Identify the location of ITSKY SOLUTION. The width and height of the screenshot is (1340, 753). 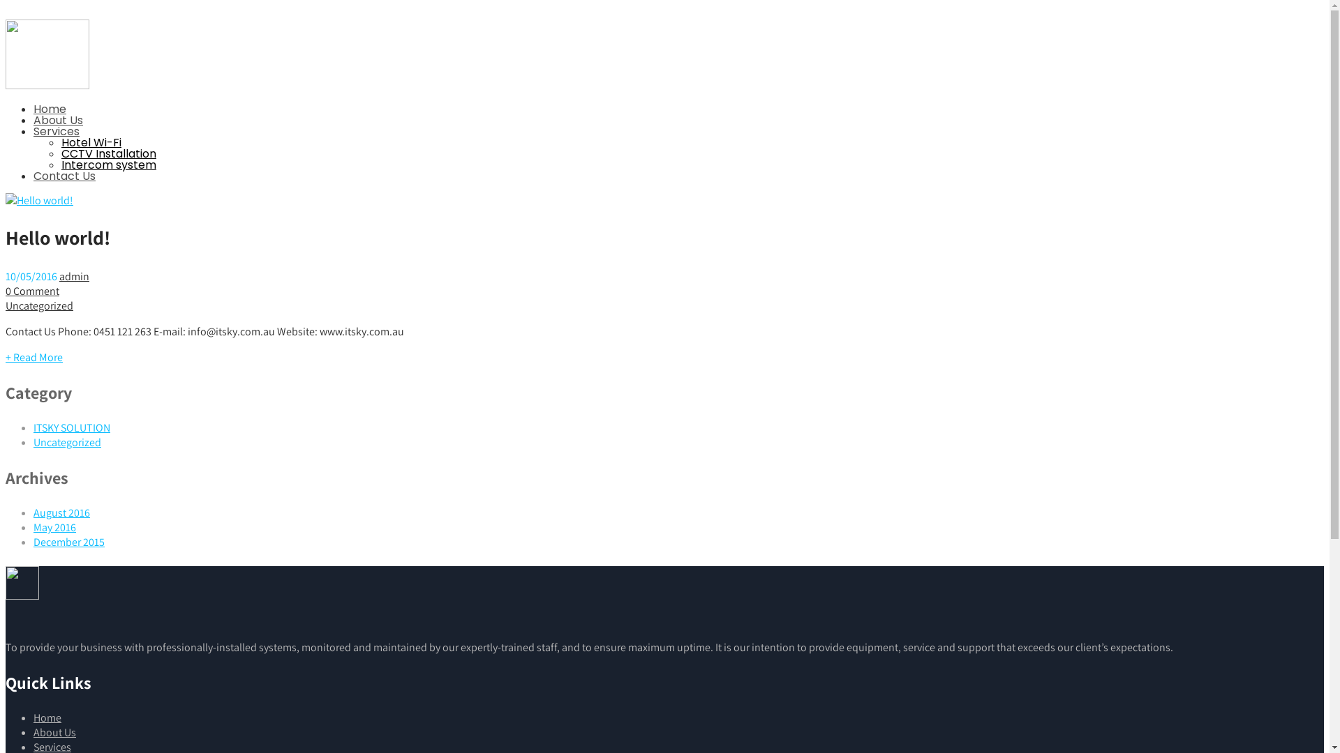
(72, 427).